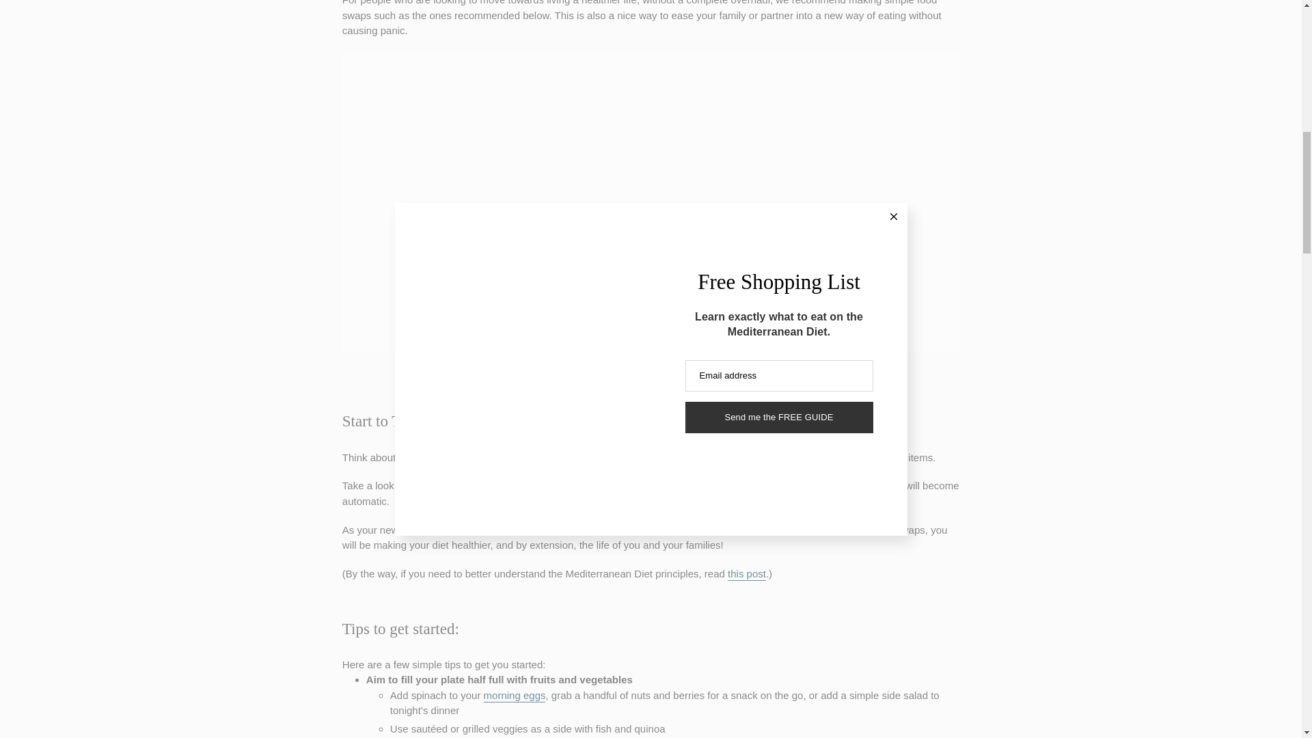  What do you see at coordinates (747, 574) in the screenshot?
I see `Mediterranean Diet Typical Day` at bounding box center [747, 574].